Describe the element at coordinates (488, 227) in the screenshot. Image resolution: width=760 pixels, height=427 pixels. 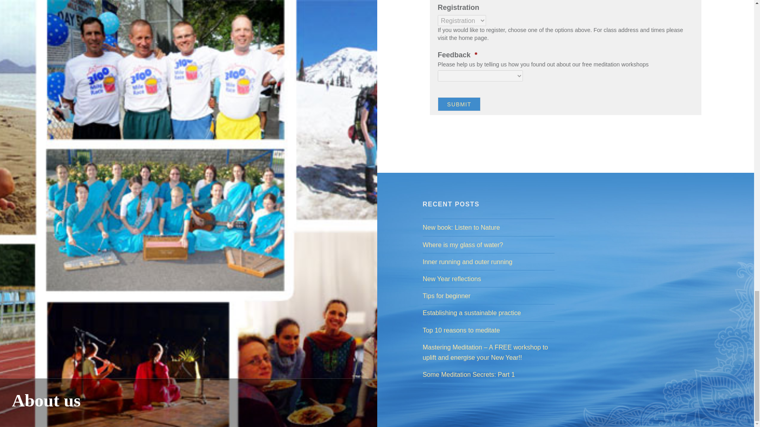
I see `New book: Listen to Nature` at that location.